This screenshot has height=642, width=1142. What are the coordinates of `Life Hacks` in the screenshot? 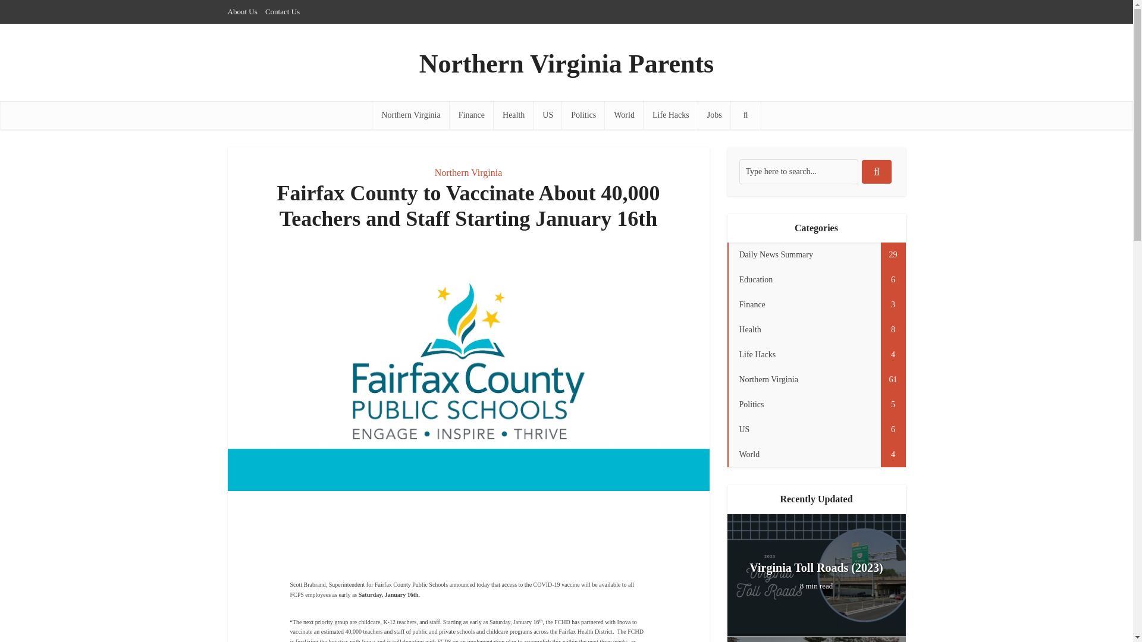 It's located at (671, 115).